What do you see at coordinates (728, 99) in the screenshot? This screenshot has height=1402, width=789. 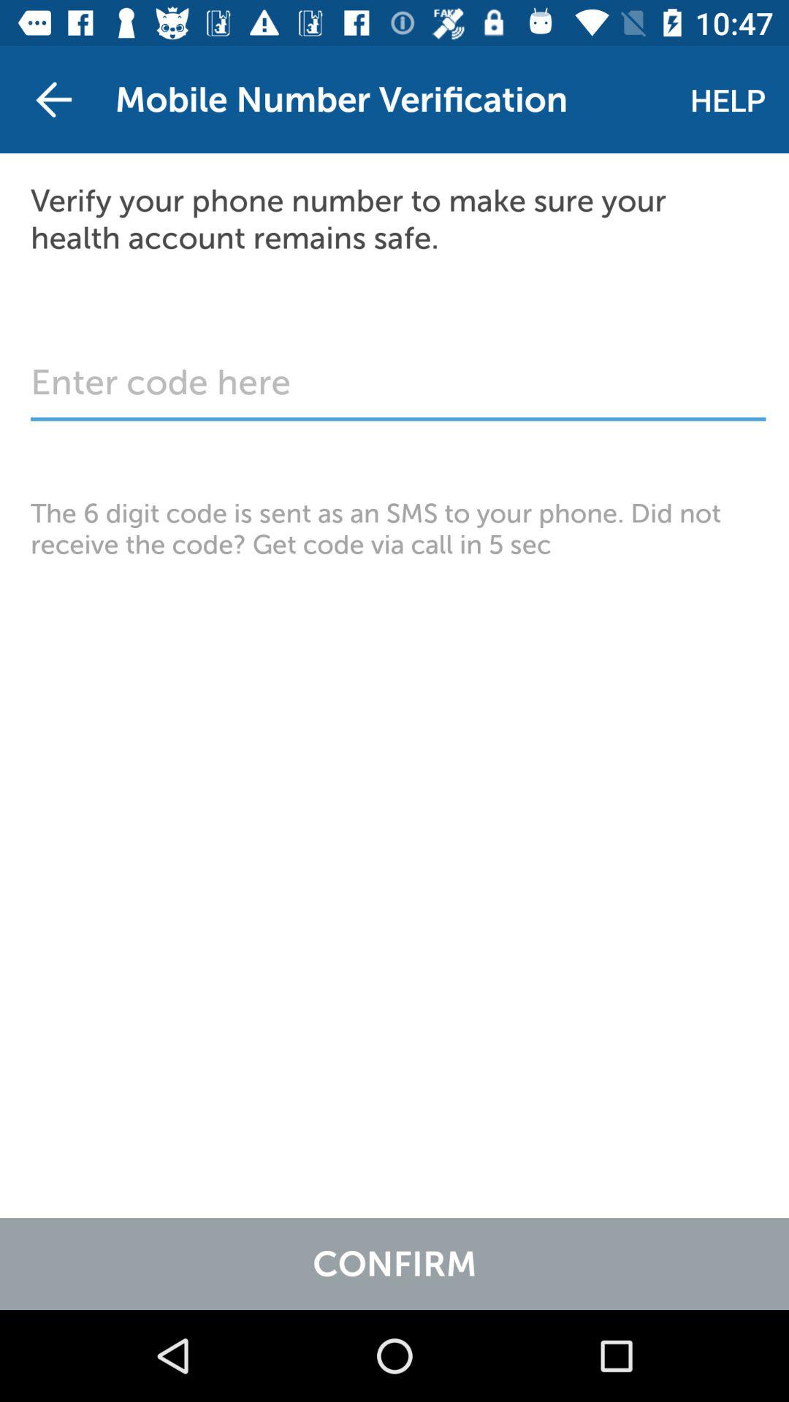 I see `turn off icon above verify your phone icon` at bounding box center [728, 99].